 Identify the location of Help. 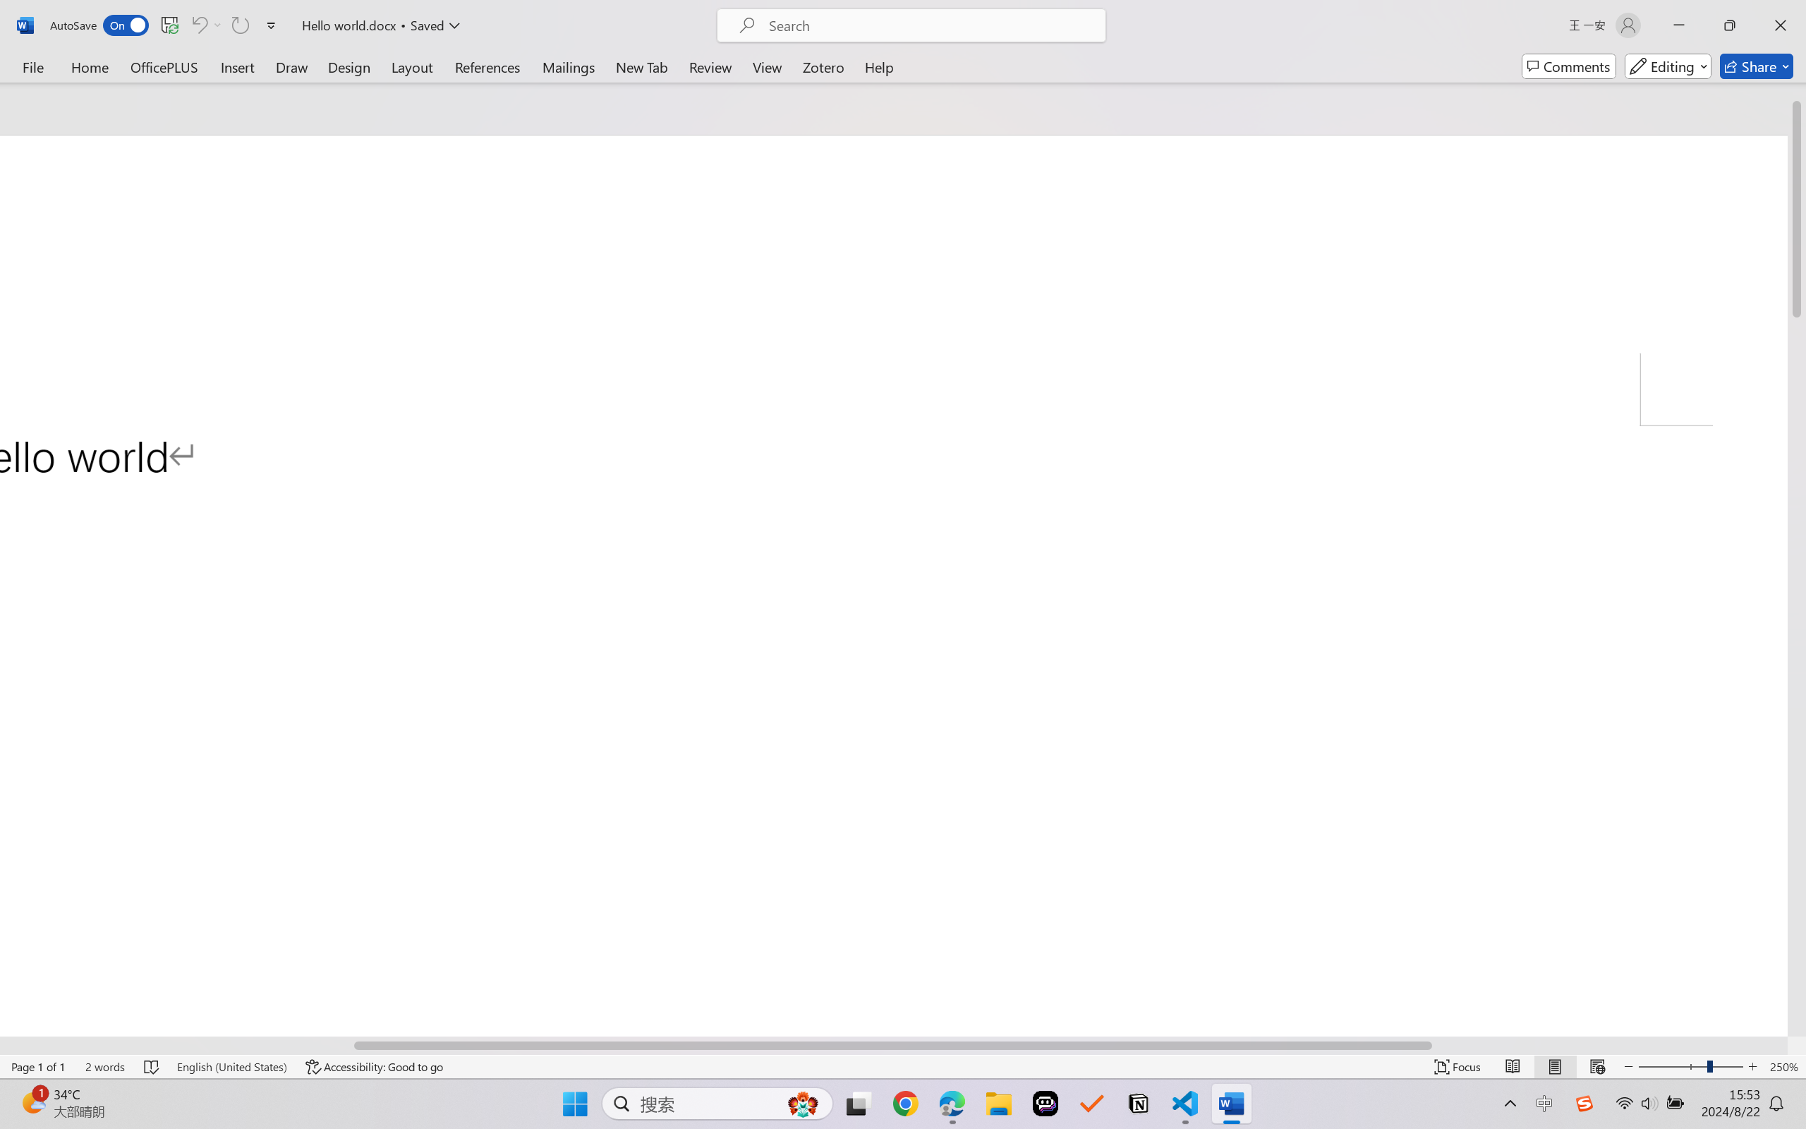
(878, 66).